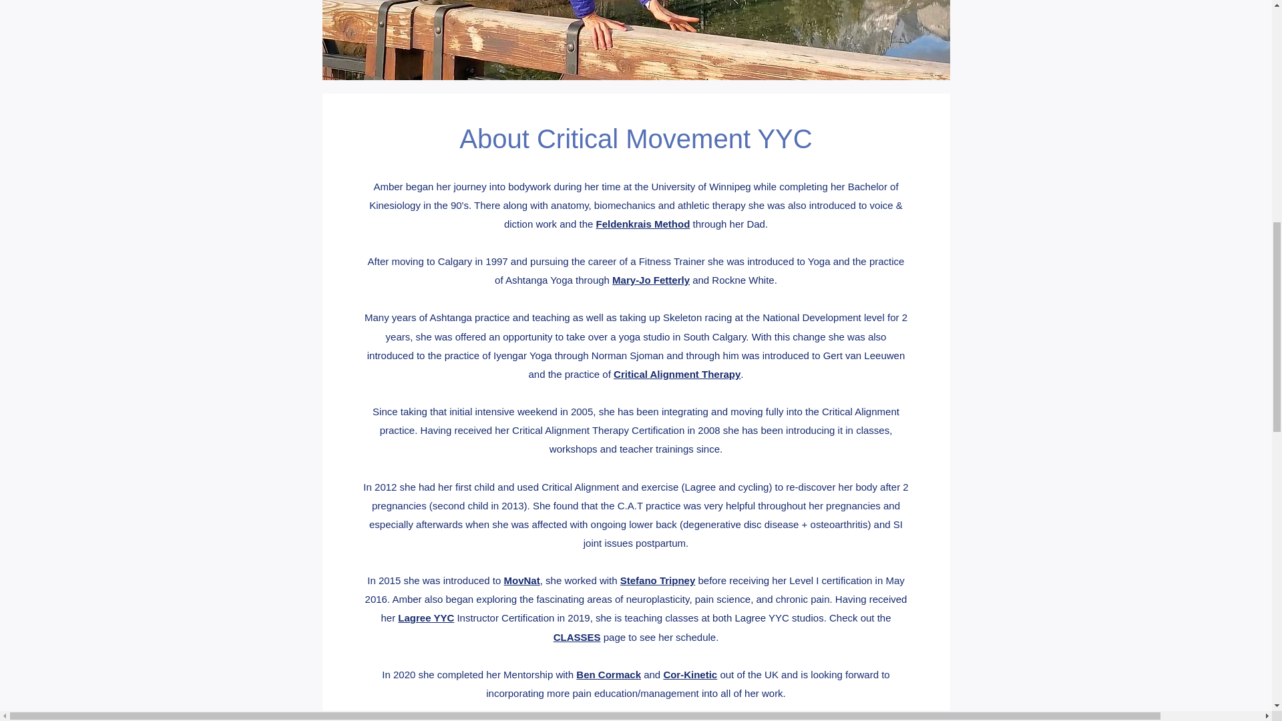 This screenshot has width=1282, height=721. Describe the element at coordinates (642, 224) in the screenshot. I see `Feldenkrais Method` at that location.